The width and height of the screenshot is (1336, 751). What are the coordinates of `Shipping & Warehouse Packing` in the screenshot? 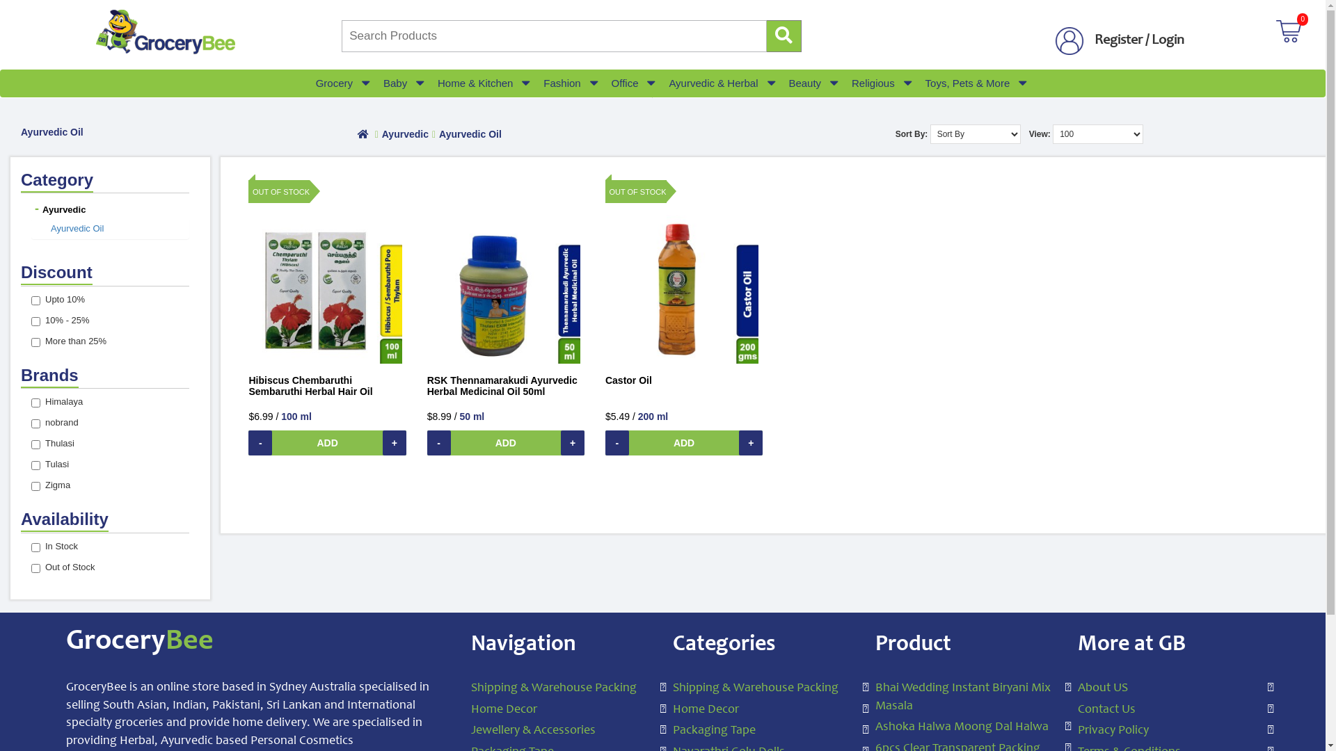 It's located at (562, 689).